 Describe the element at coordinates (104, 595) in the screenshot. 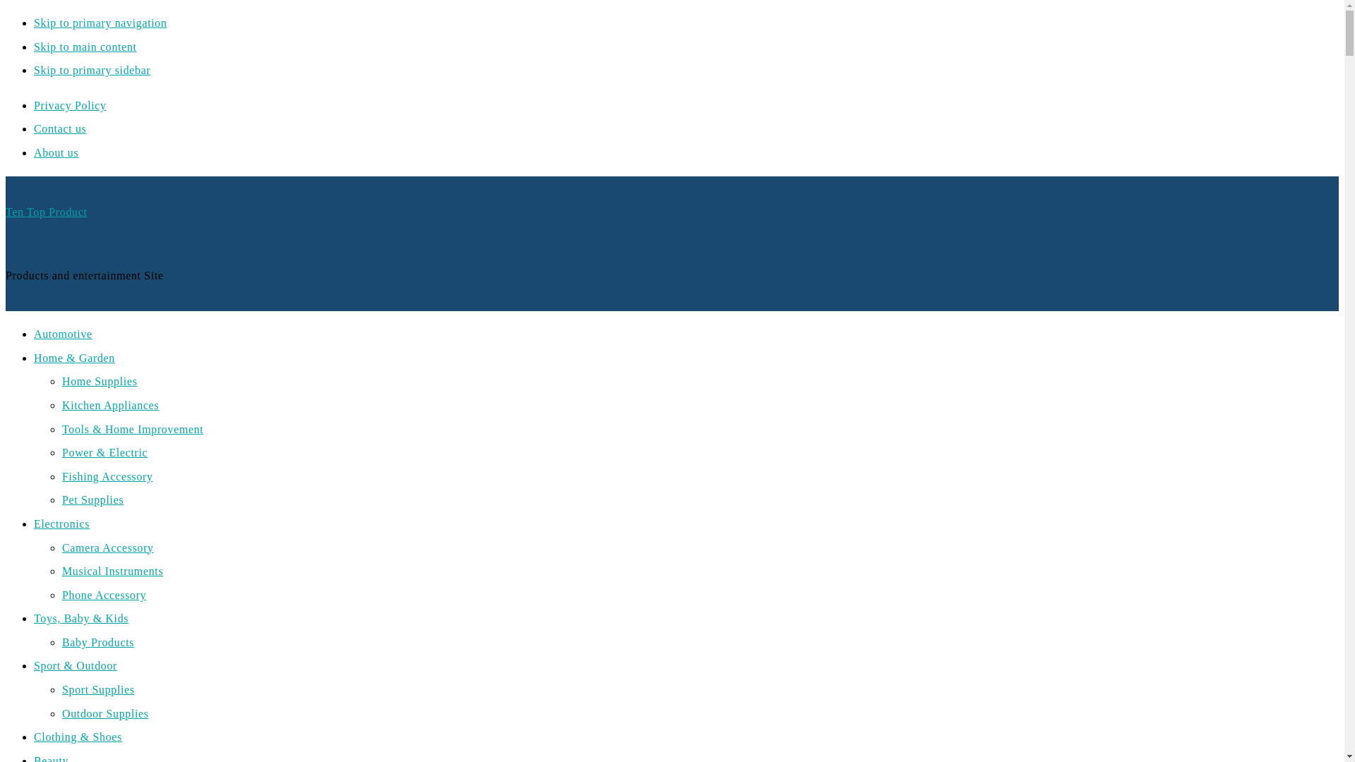

I see `Phone Accessory` at that location.